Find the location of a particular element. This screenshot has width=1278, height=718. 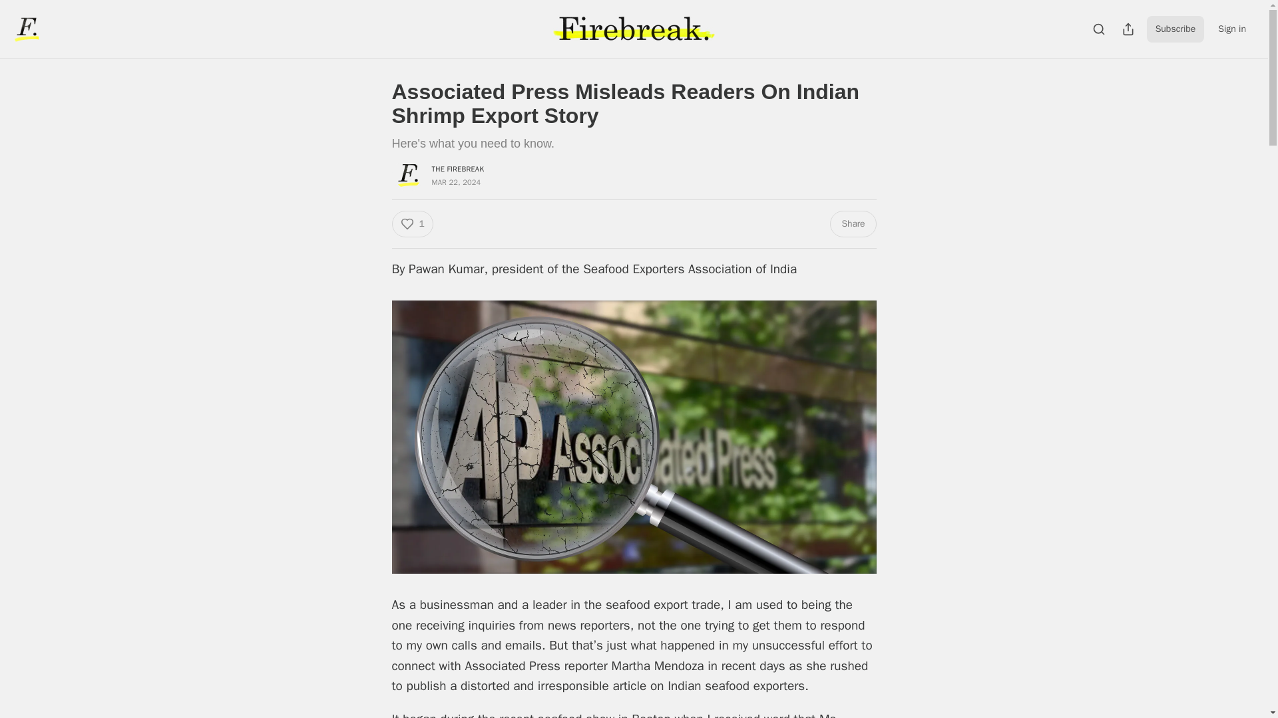

Subscribe is located at coordinates (1175, 29).